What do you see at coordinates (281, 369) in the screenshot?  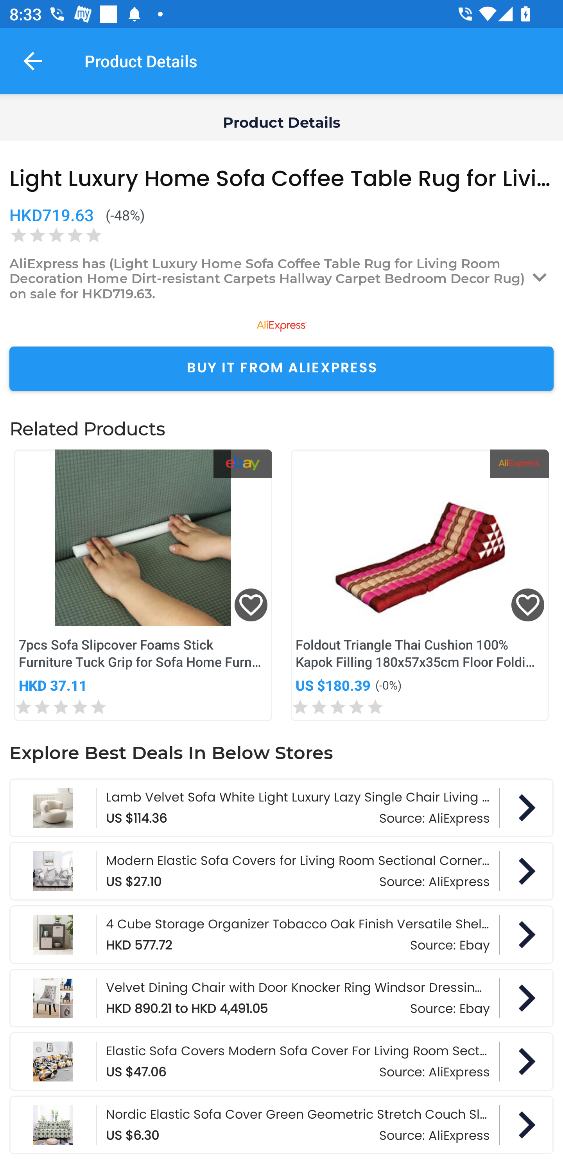 I see `BUY IT FROM ALIEXPRESS` at bounding box center [281, 369].